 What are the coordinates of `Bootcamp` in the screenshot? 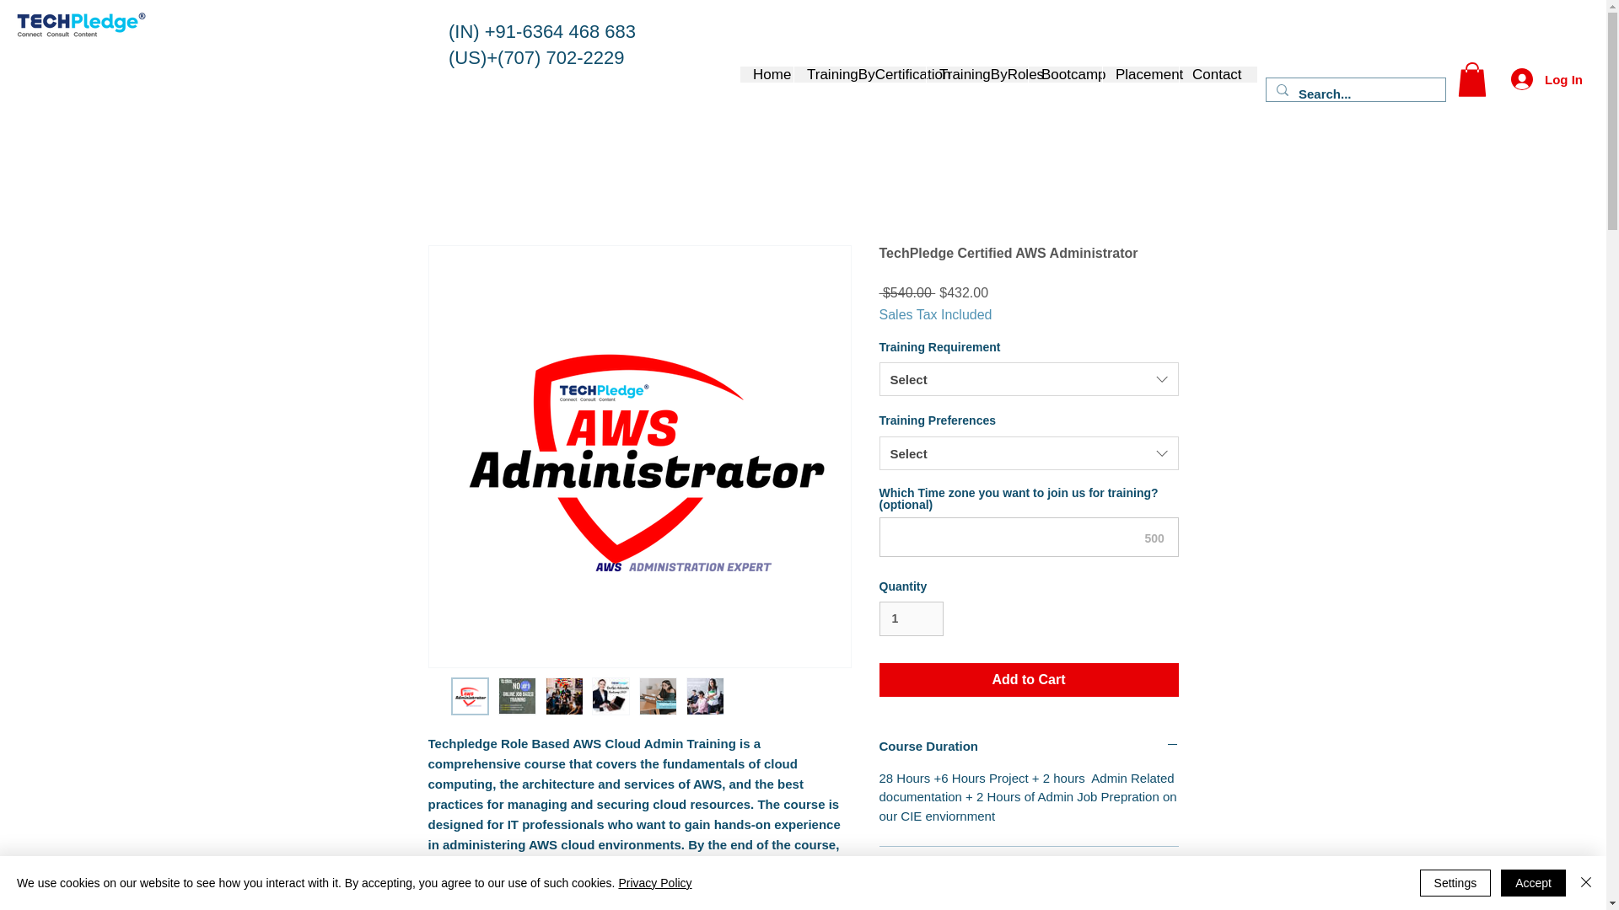 It's located at (1065, 74).